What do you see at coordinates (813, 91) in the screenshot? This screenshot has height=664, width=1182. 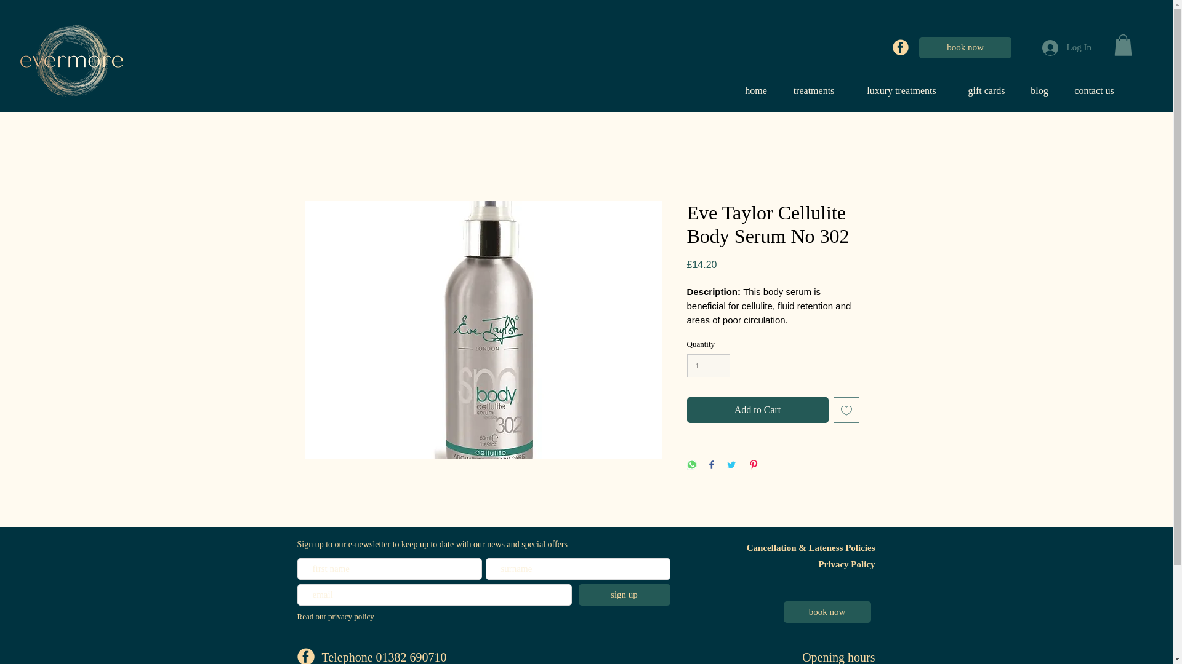 I see `treatments` at bounding box center [813, 91].